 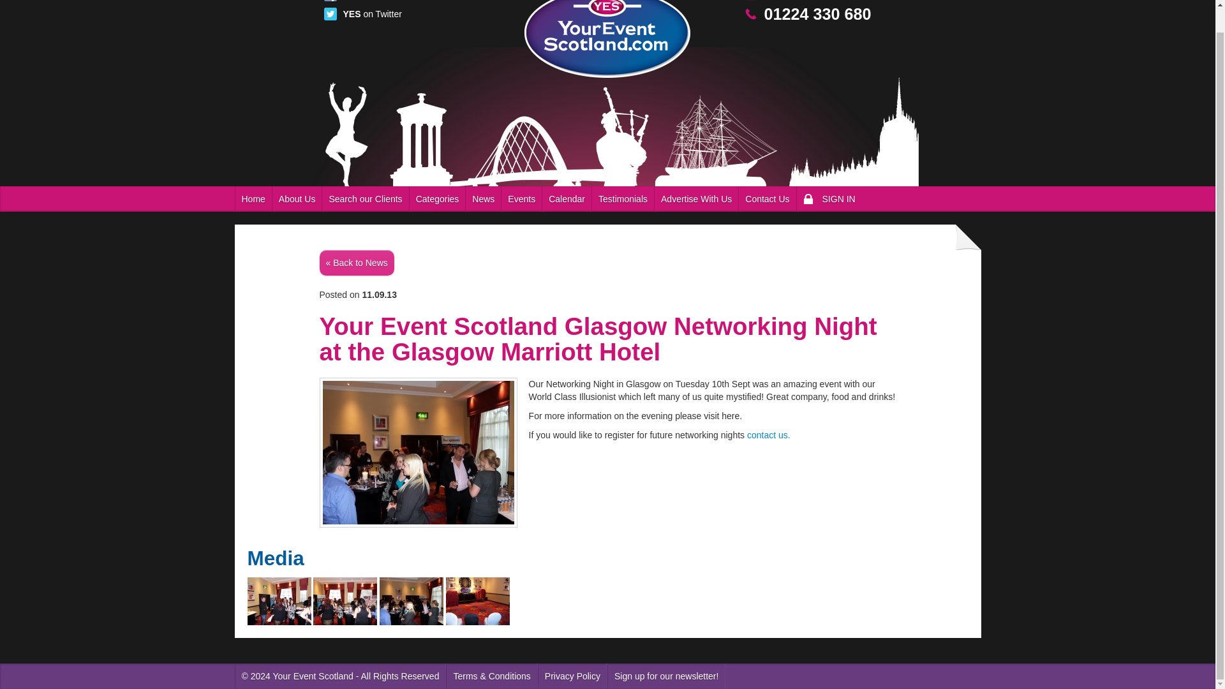 I want to click on Events, so click(x=522, y=198).